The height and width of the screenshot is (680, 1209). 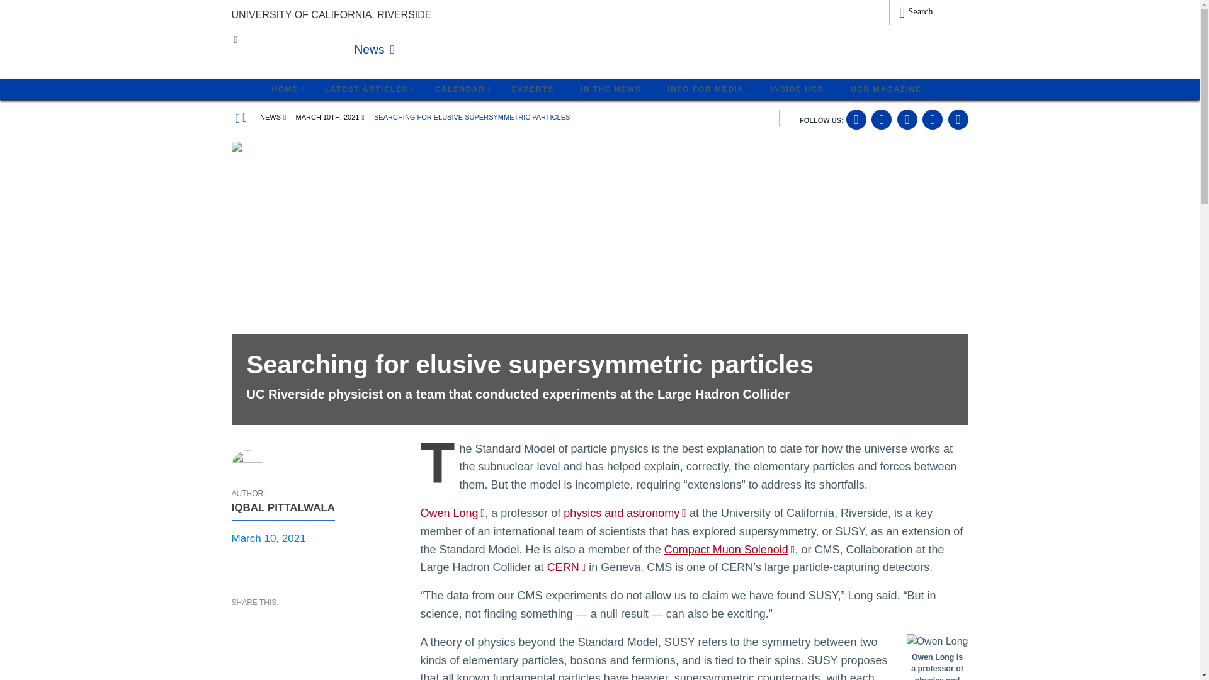 What do you see at coordinates (614, 89) in the screenshot?
I see `IN THE NEWS` at bounding box center [614, 89].